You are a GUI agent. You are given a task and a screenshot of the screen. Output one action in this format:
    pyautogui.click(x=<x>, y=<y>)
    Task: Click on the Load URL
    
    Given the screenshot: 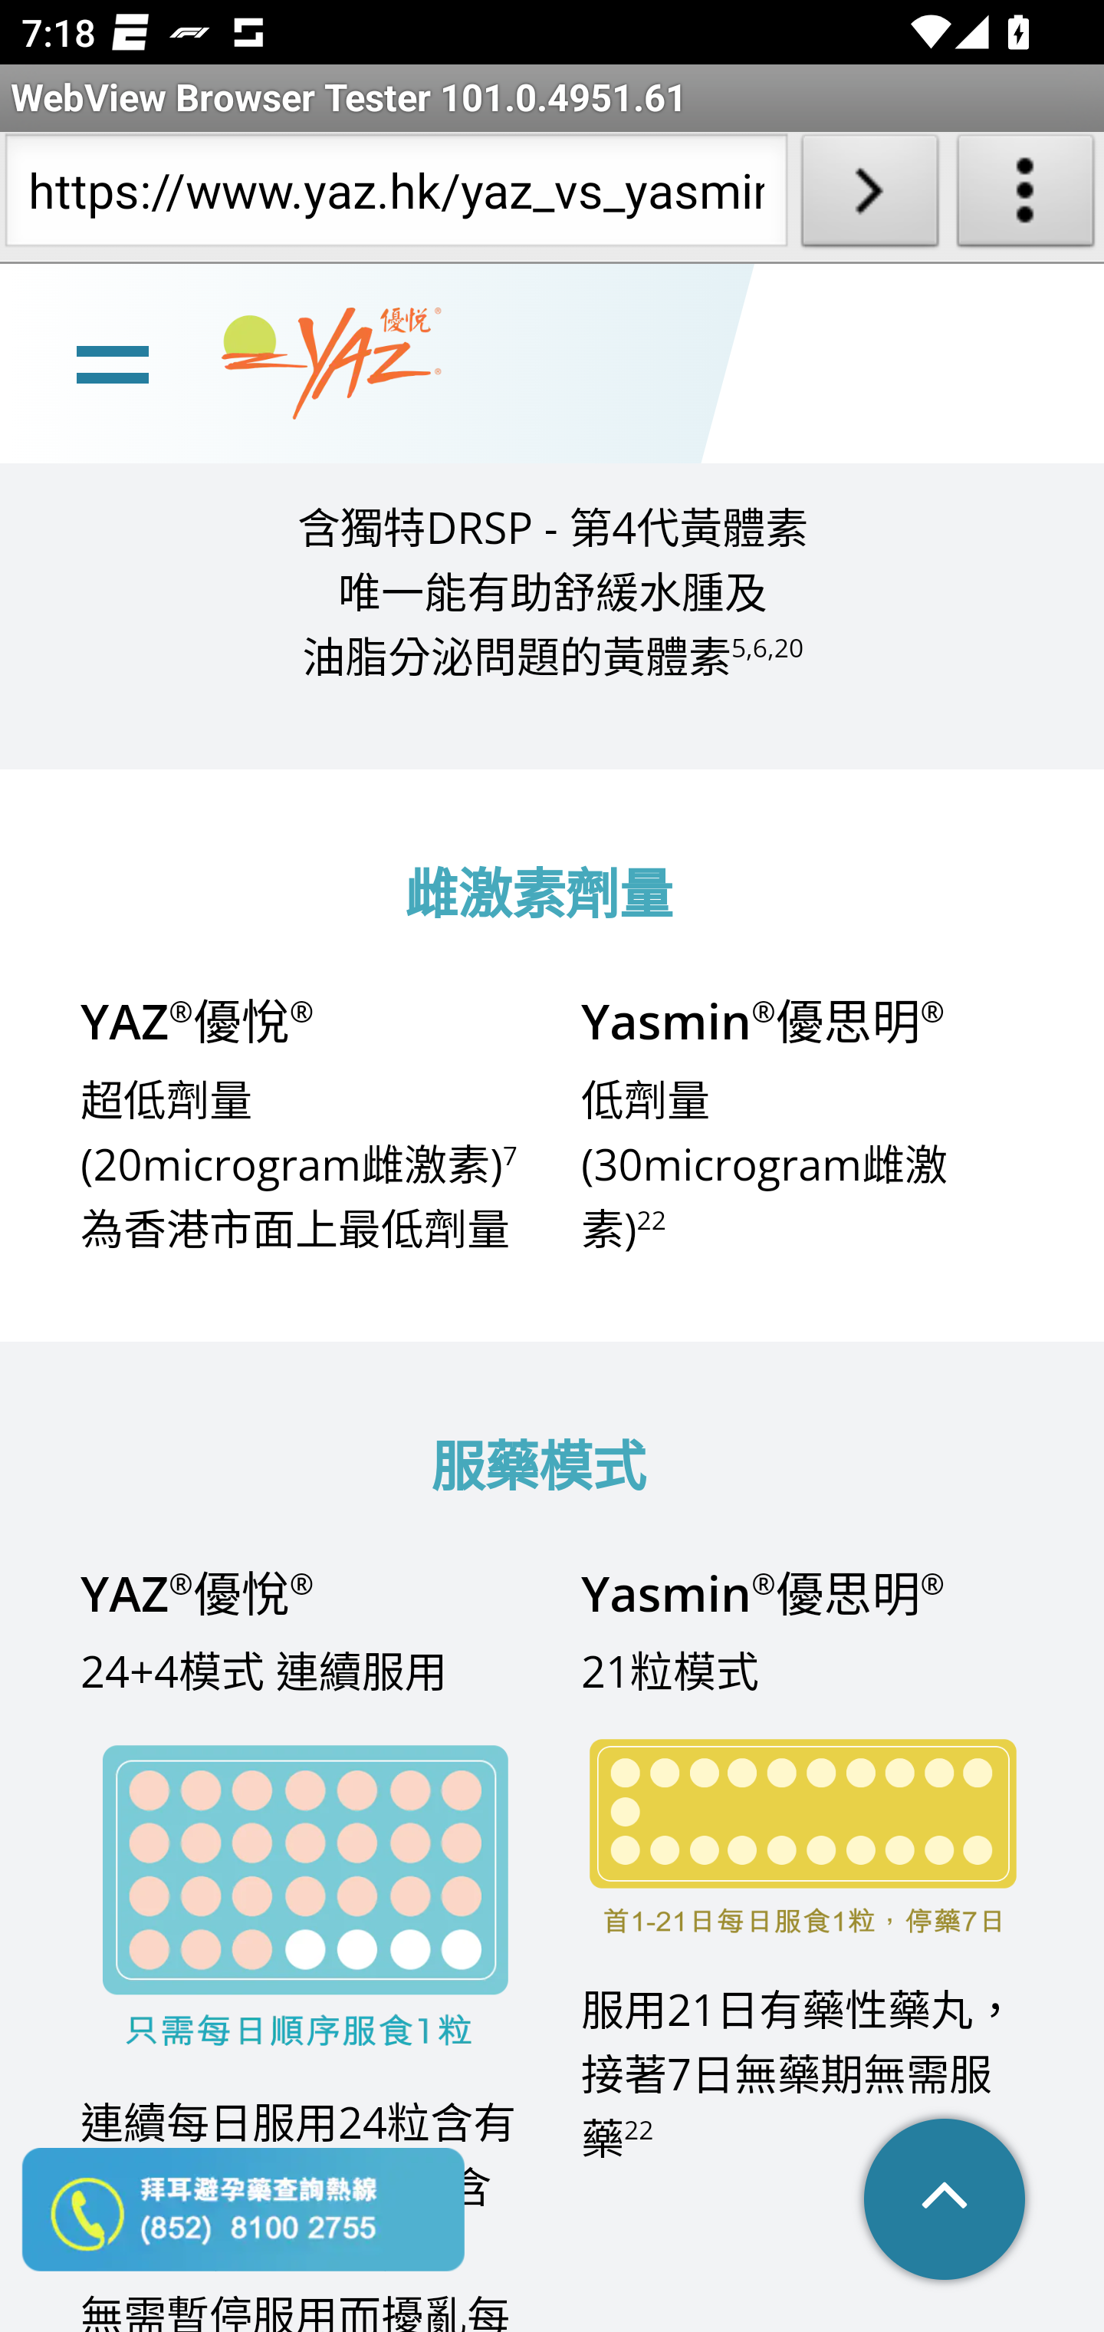 What is the action you would take?
    pyautogui.click(x=869, y=196)
    